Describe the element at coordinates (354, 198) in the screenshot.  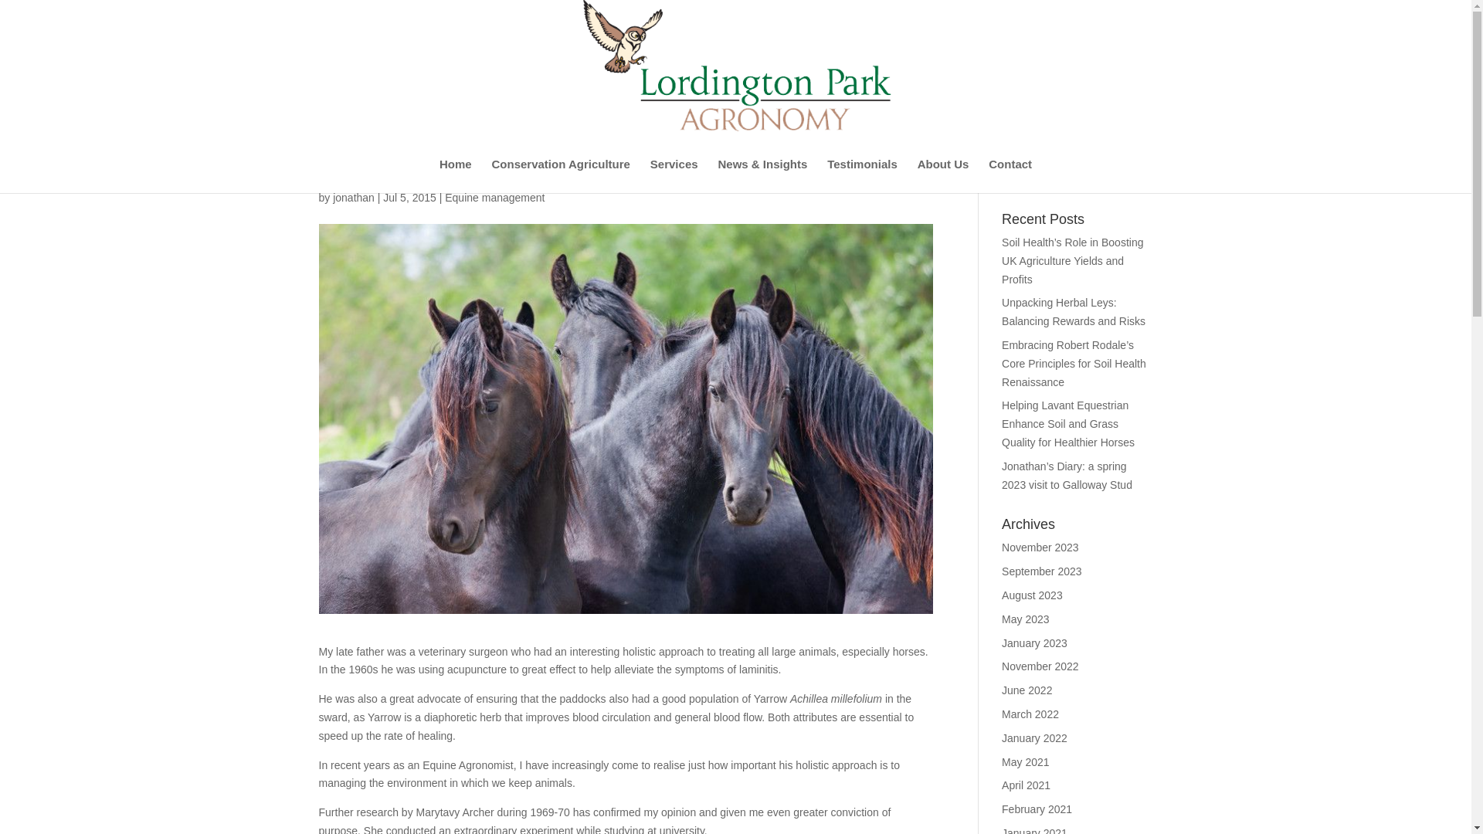
I see `Posts by jonathan` at that location.